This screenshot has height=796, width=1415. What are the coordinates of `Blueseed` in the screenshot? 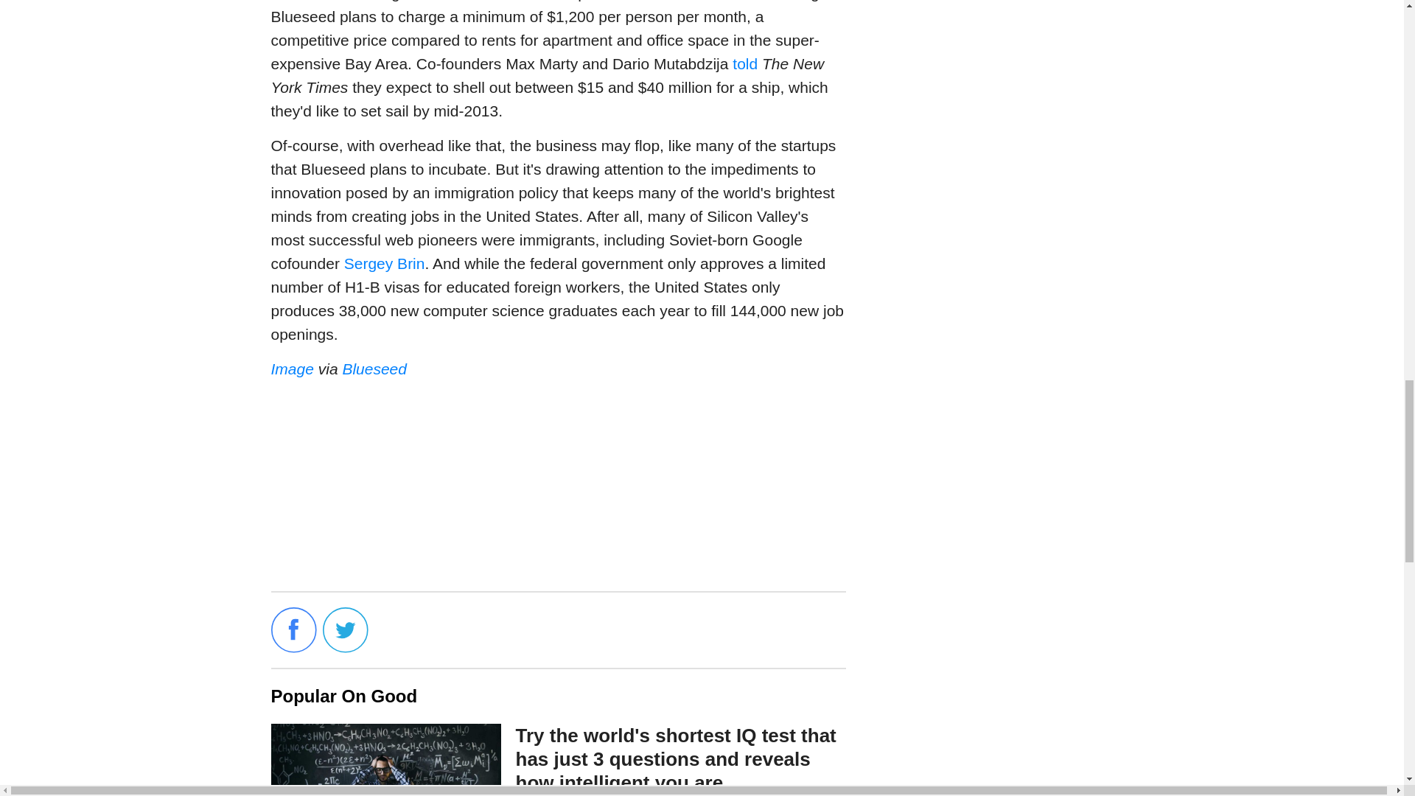 It's located at (374, 369).